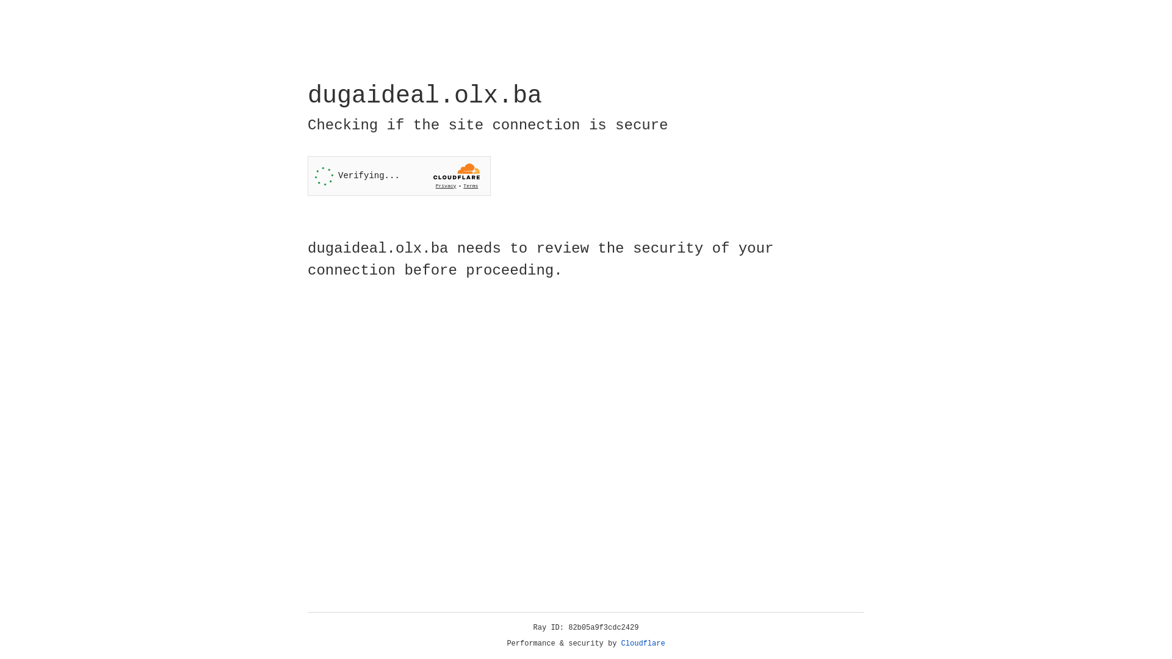  What do you see at coordinates (643, 644) in the screenshot?
I see `Cloudflare` at bounding box center [643, 644].